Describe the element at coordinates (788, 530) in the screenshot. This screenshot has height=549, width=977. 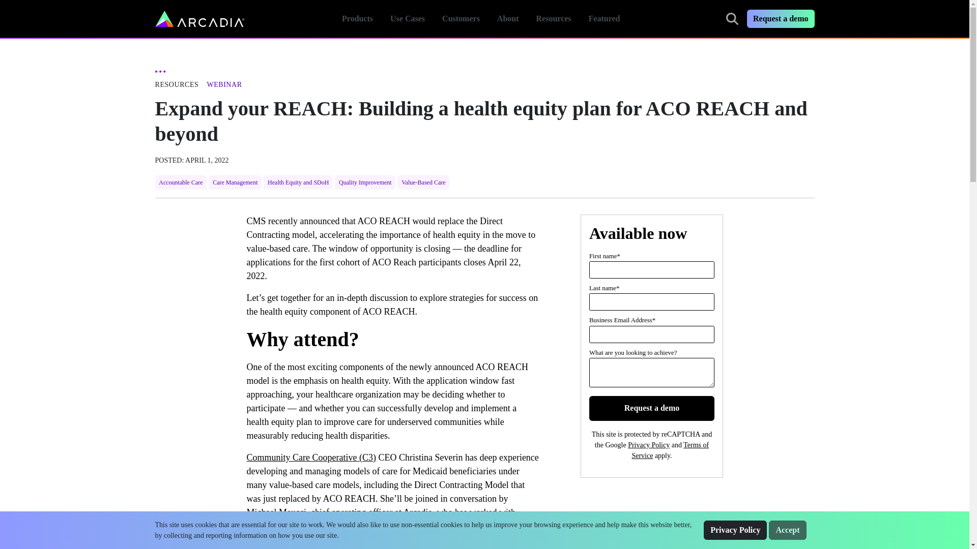
I see `Accept` at that location.